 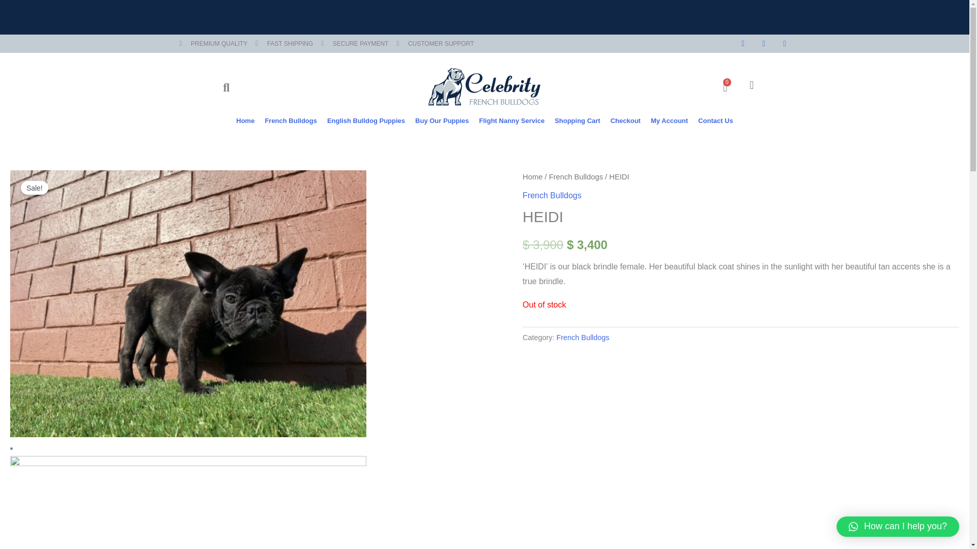 What do you see at coordinates (715, 121) in the screenshot?
I see `Flight Nanny Service` at bounding box center [715, 121].